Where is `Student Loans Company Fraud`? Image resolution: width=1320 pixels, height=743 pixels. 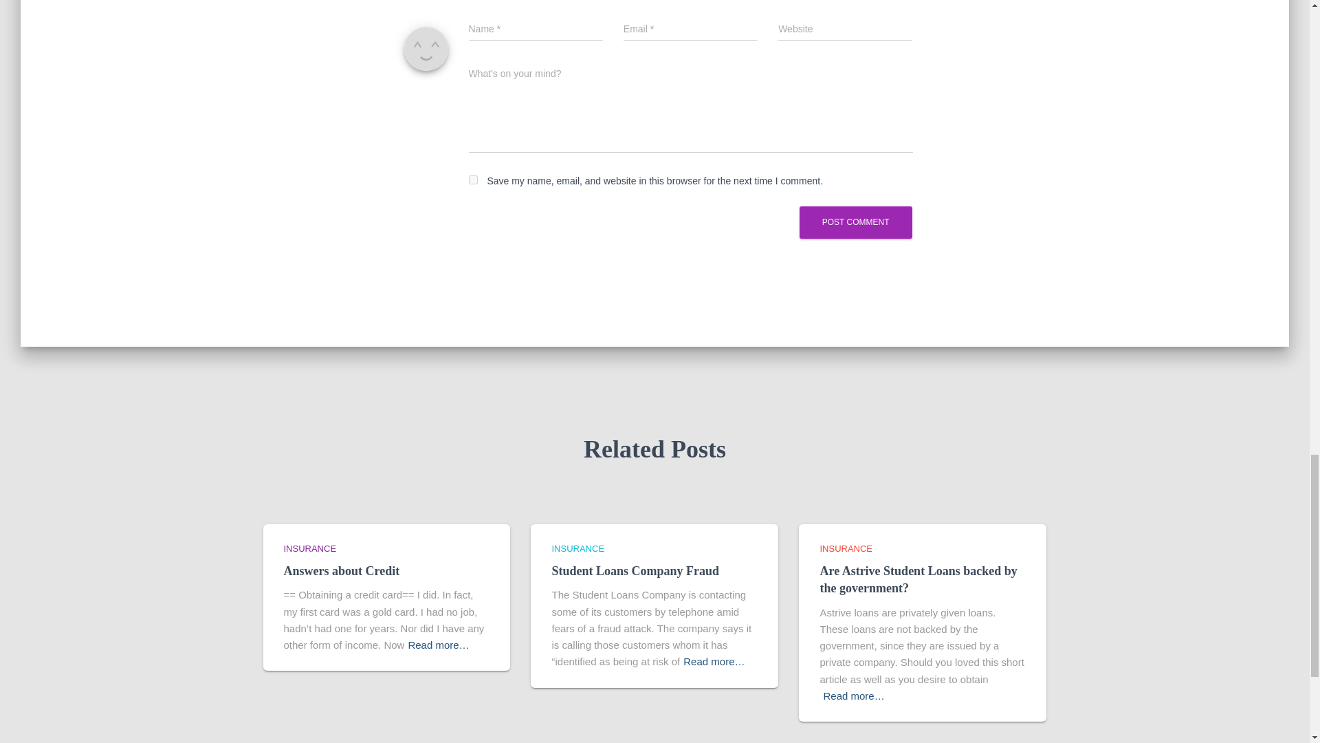 Student Loans Company Fraud is located at coordinates (635, 571).